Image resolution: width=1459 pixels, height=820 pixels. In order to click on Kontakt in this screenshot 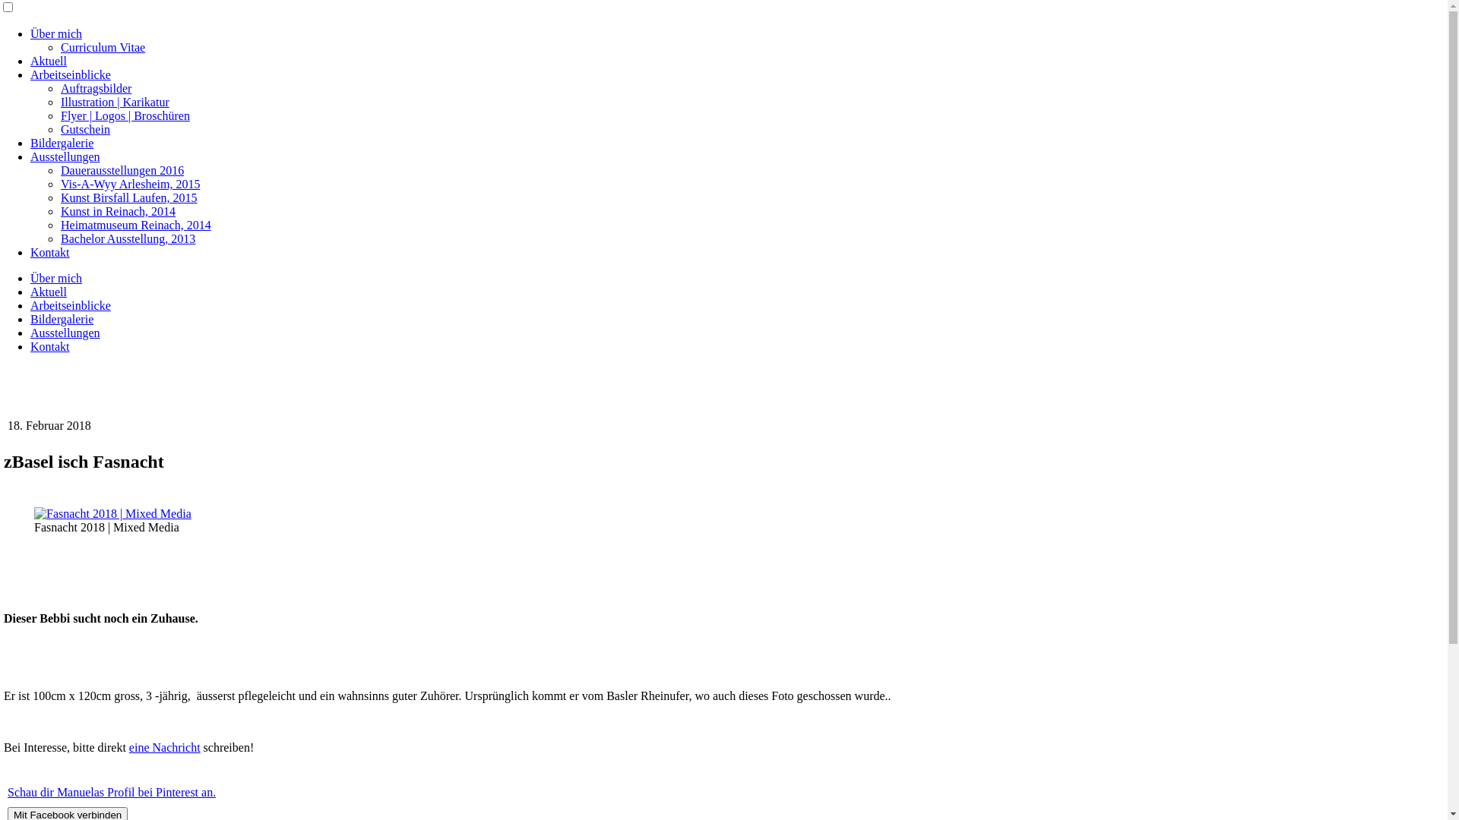, I will do `click(50, 346)`.